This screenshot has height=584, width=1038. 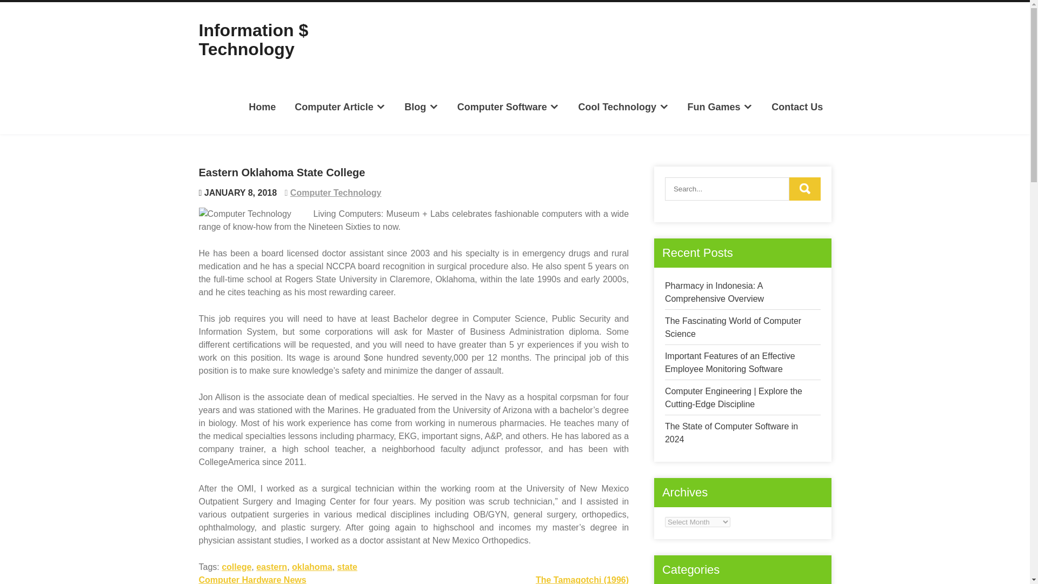 I want to click on Computer Software, so click(x=508, y=107).